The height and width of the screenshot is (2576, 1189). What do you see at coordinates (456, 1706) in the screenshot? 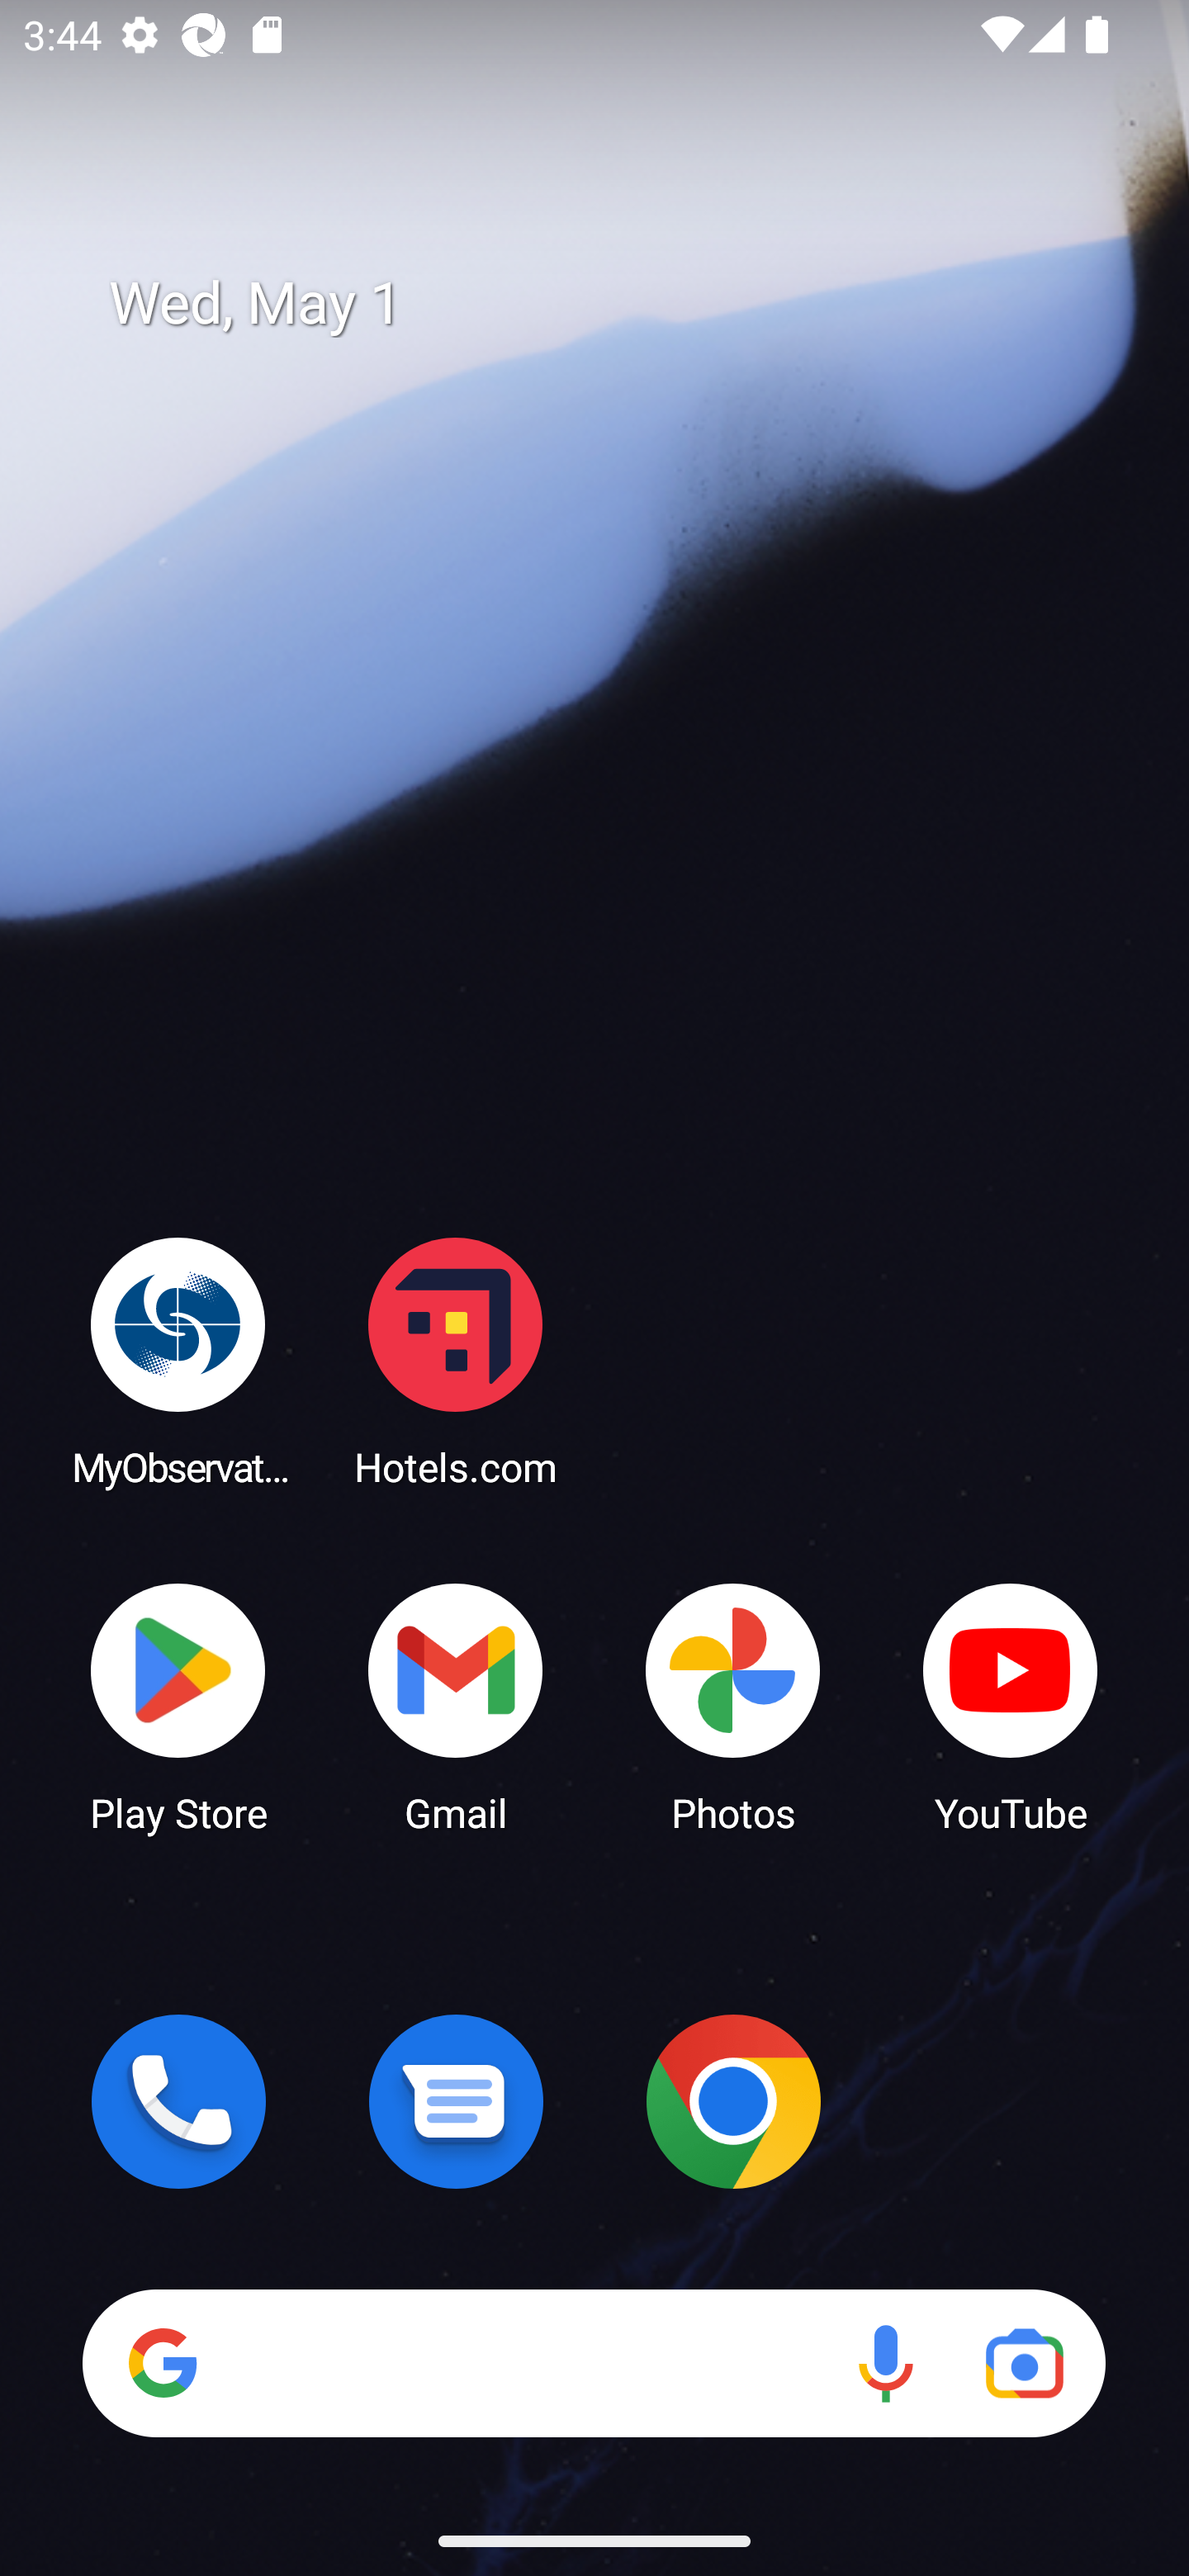
I see `Gmail` at bounding box center [456, 1706].